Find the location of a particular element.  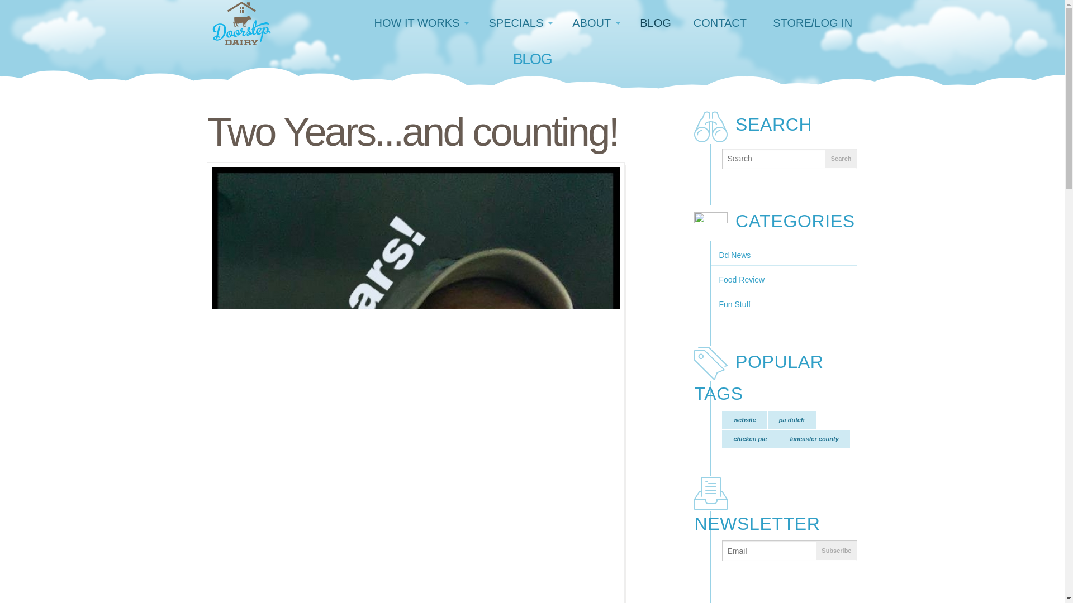

Search is located at coordinates (841, 159).